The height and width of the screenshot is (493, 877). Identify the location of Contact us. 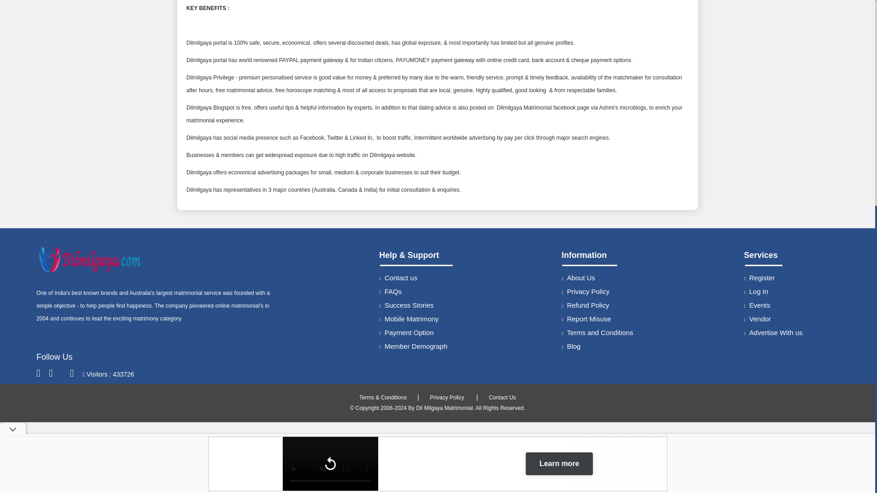
(398, 278).